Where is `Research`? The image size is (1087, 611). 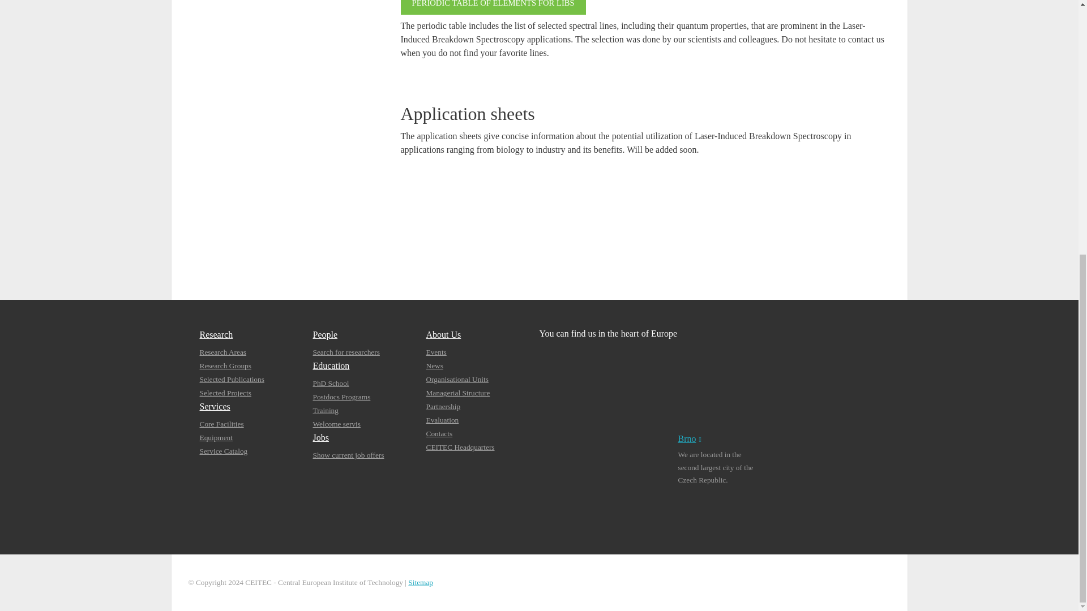
Research is located at coordinates (215, 335).